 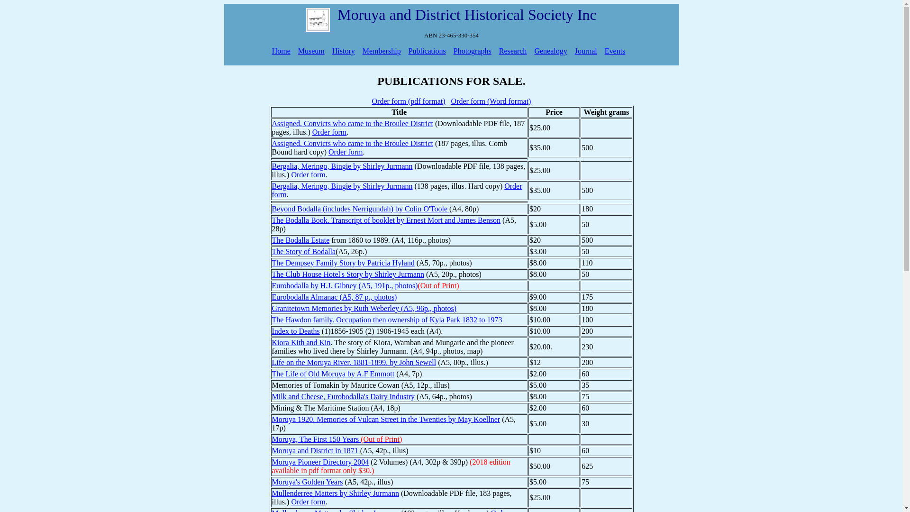 I want to click on Assigned. Convicts who came to the Broulee District, so click(x=353, y=143).